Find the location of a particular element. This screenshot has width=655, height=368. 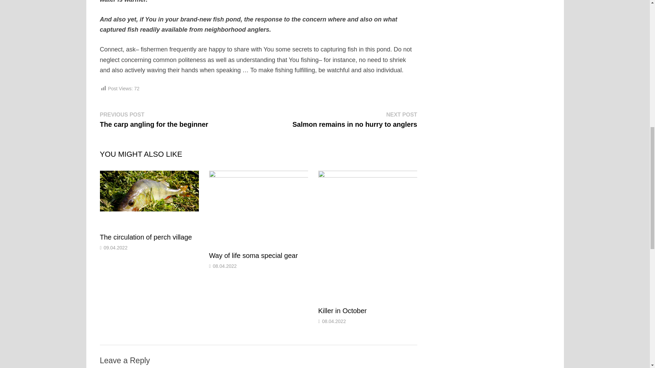

Way of life soma special gear is located at coordinates (343, 311).